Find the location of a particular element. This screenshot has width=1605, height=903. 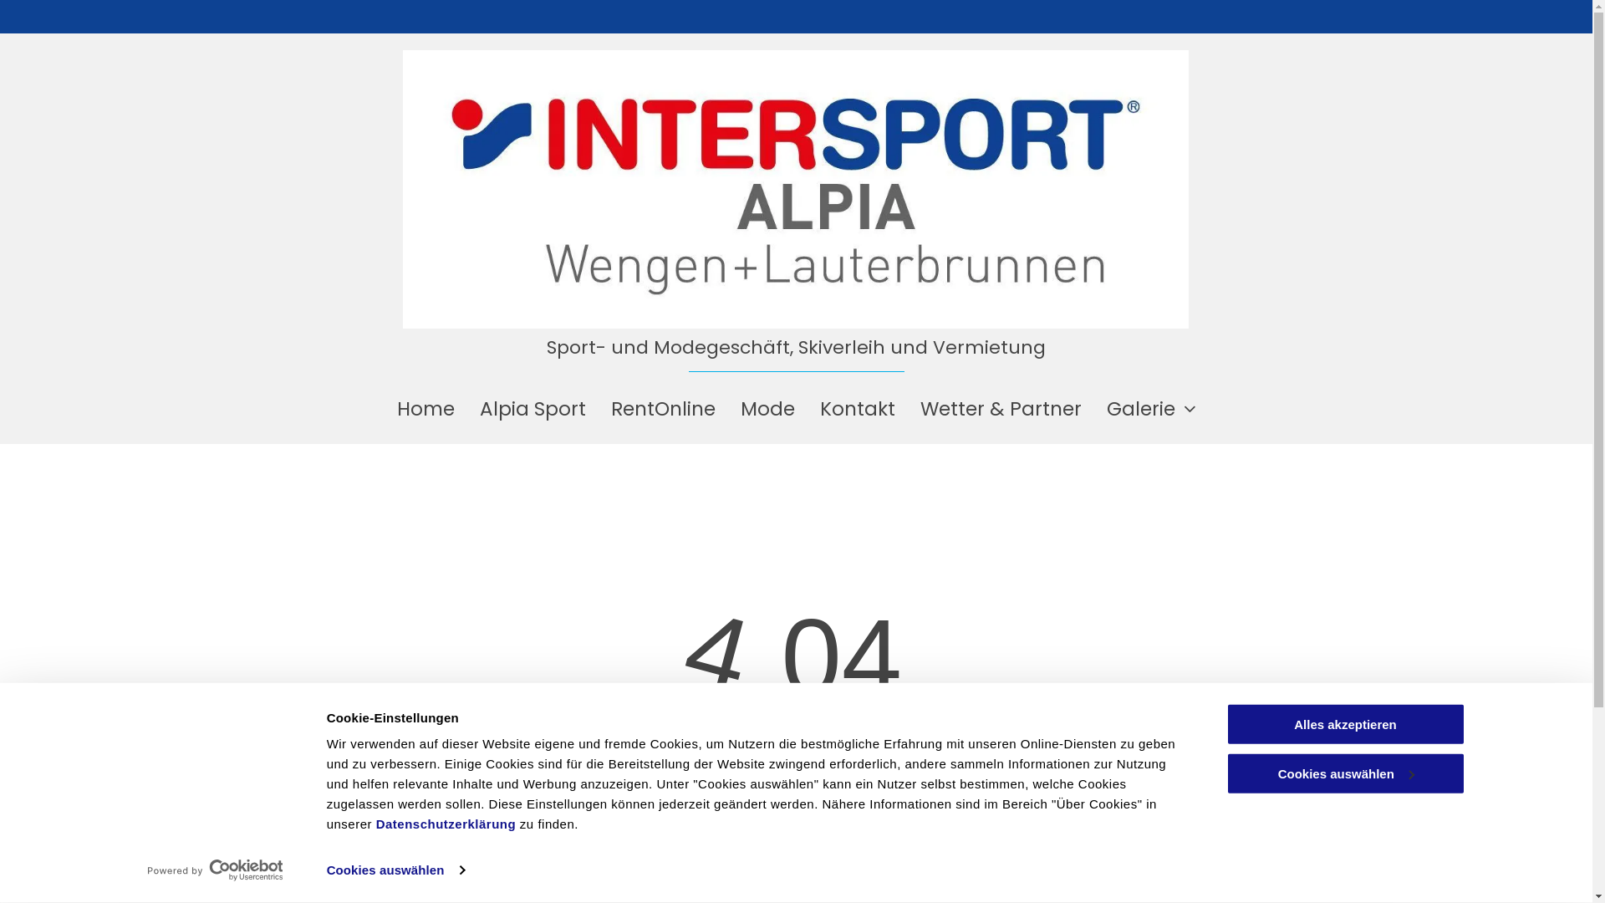

Kontakt is located at coordinates (858, 409).